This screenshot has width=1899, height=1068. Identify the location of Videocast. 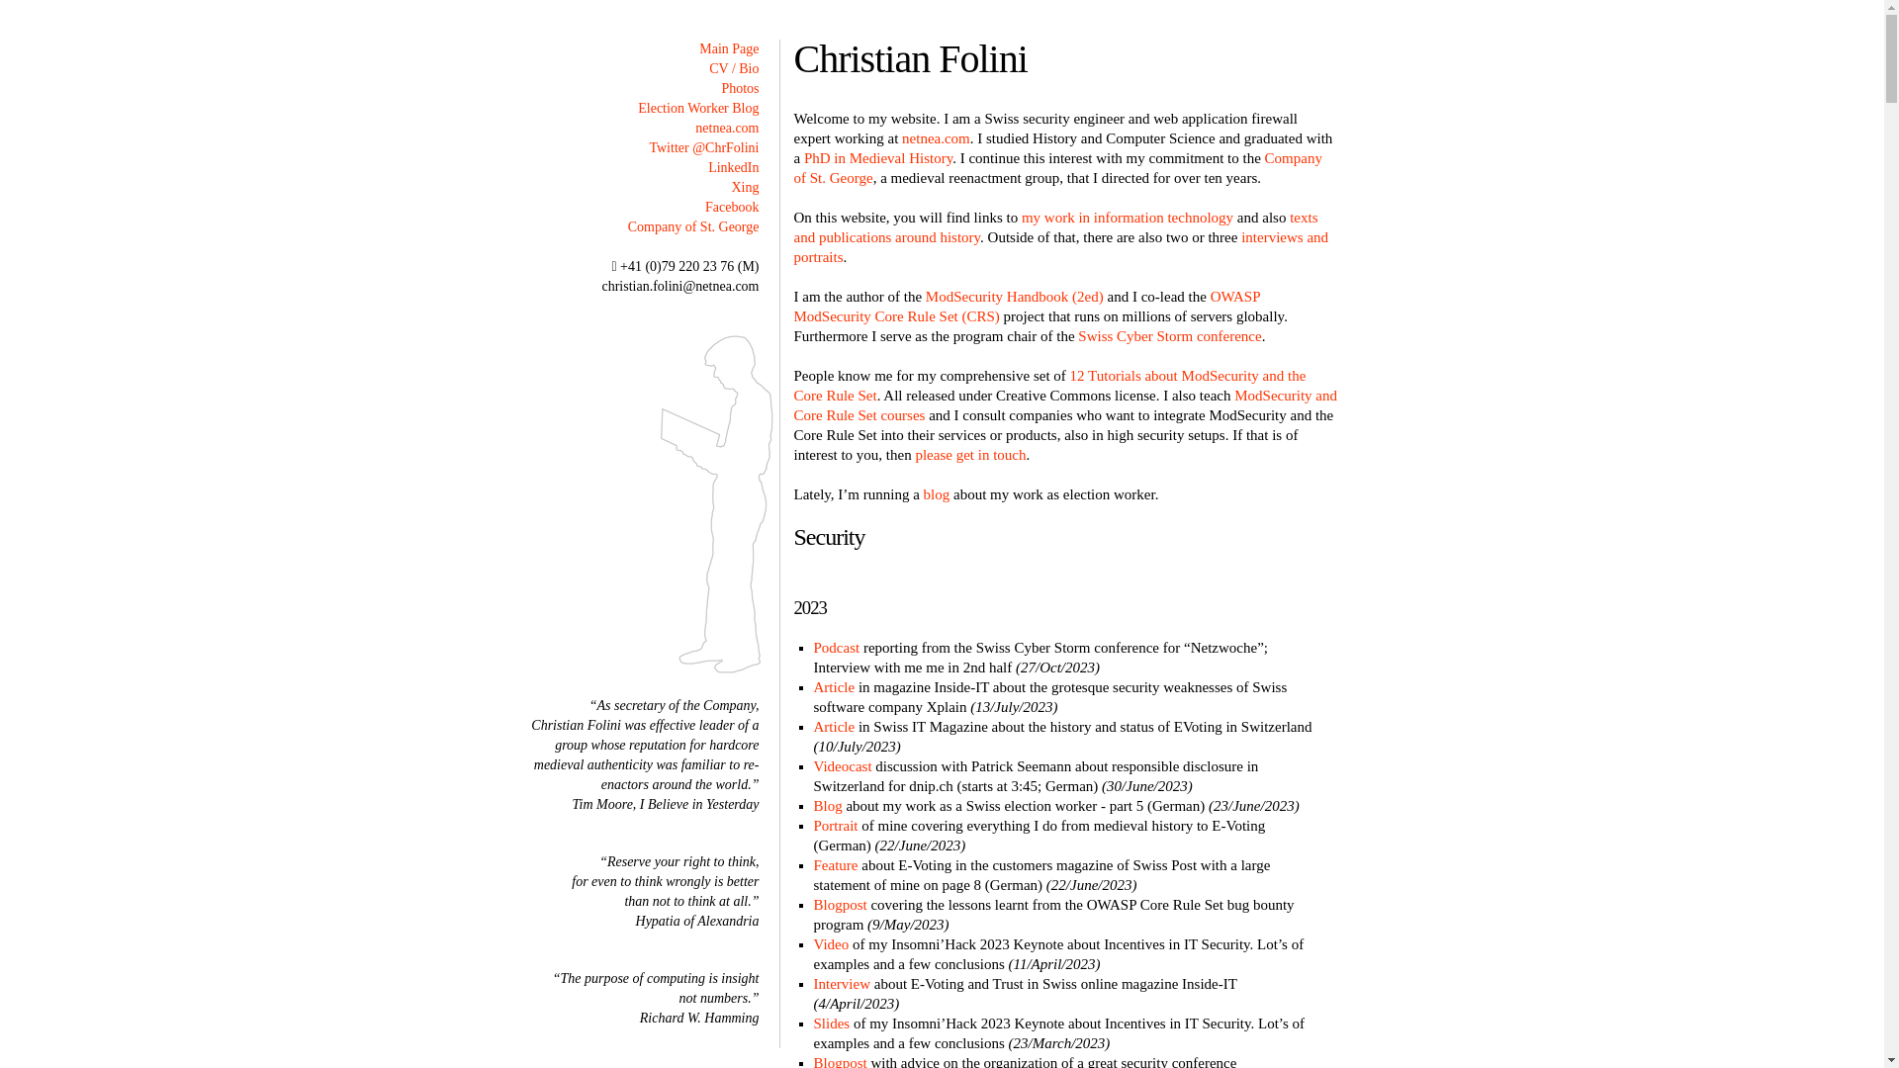
(843, 766).